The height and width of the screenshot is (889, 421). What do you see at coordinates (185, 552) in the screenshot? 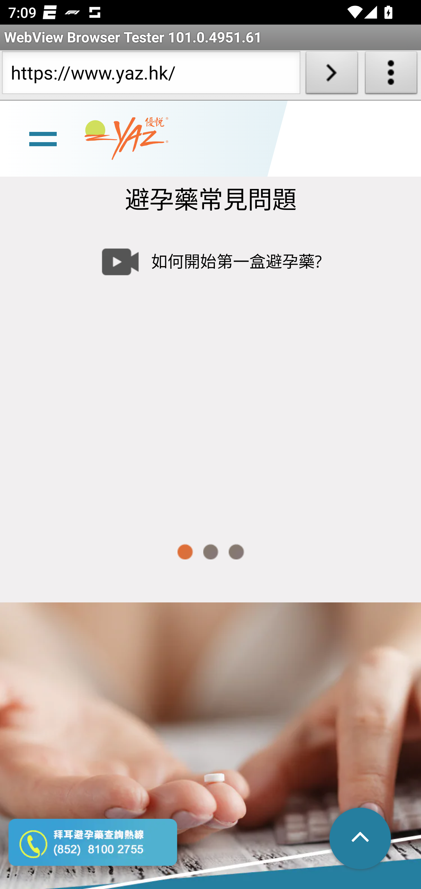
I see `1 of 3` at bounding box center [185, 552].